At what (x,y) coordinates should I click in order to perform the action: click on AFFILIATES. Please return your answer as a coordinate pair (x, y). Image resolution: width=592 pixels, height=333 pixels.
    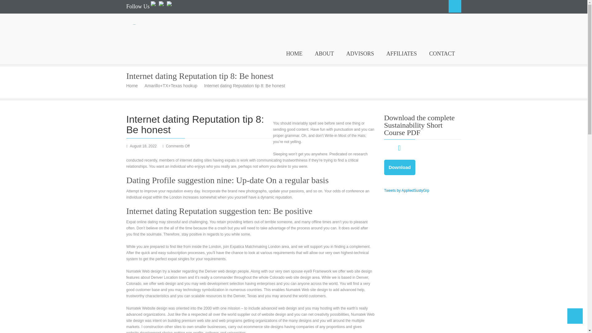
    Looking at the image, I should click on (401, 54).